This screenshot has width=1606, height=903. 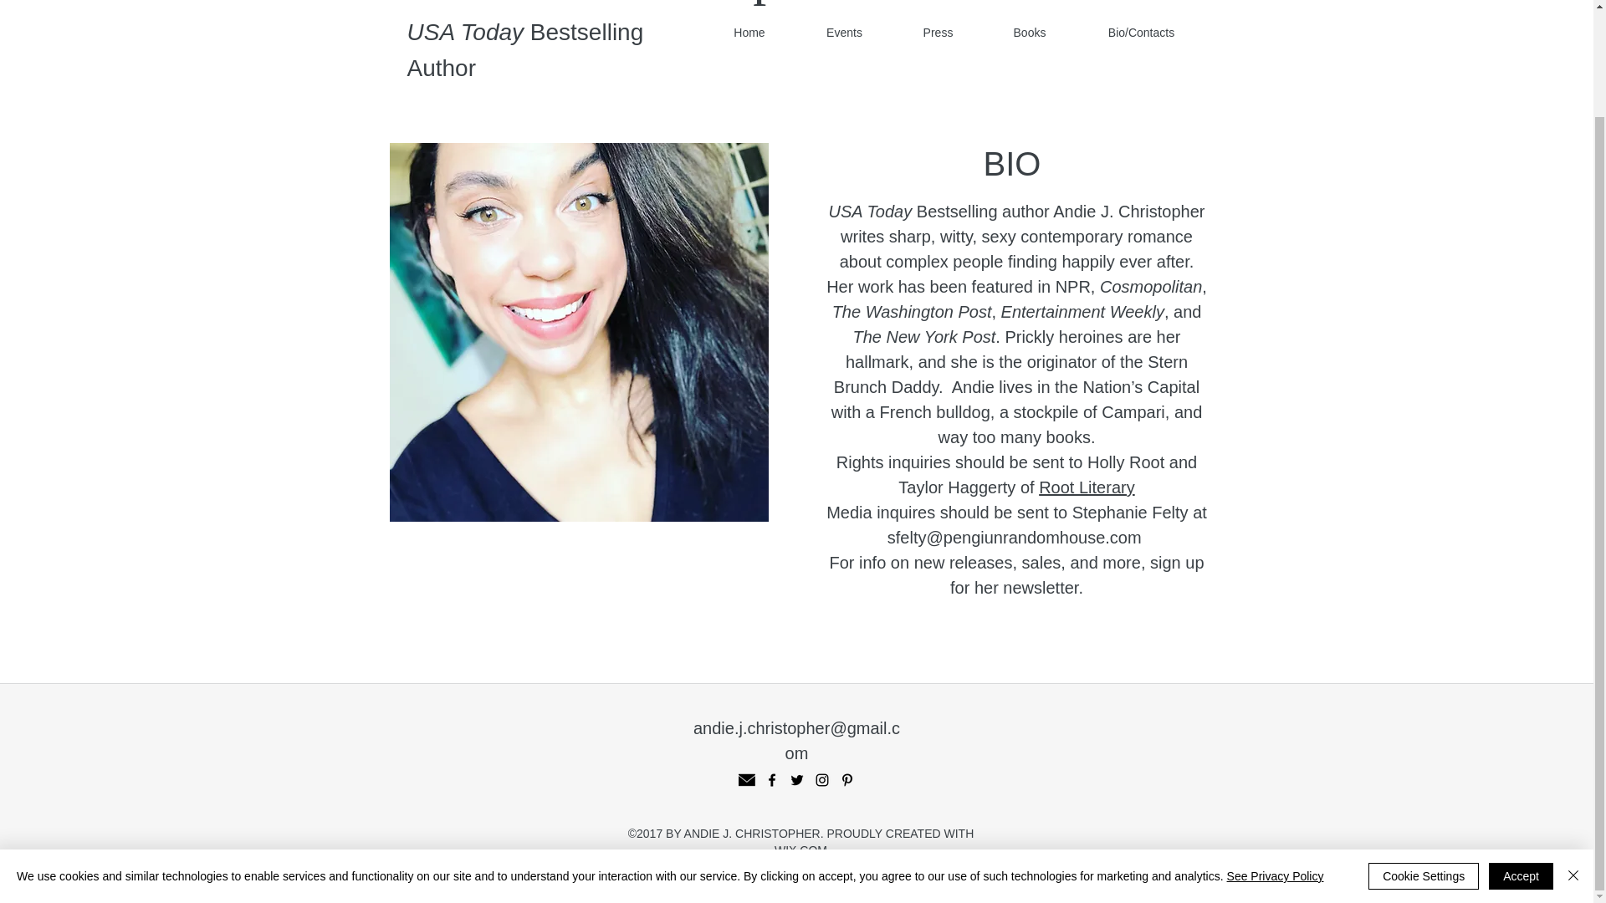 What do you see at coordinates (1087, 487) in the screenshot?
I see `Root Literary` at bounding box center [1087, 487].